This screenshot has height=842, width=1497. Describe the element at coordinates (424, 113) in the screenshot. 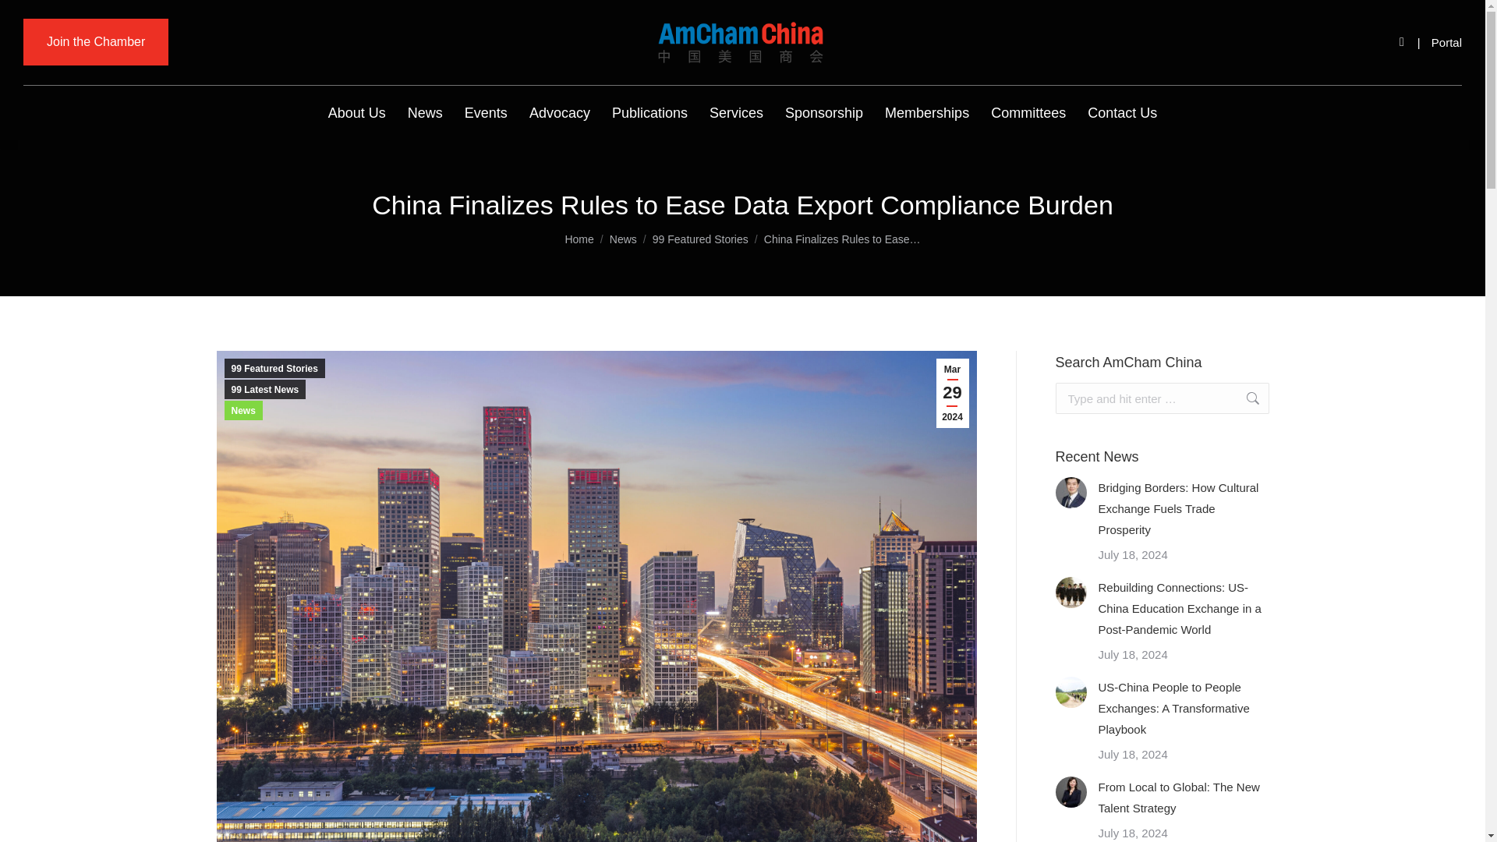

I see `News` at that location.